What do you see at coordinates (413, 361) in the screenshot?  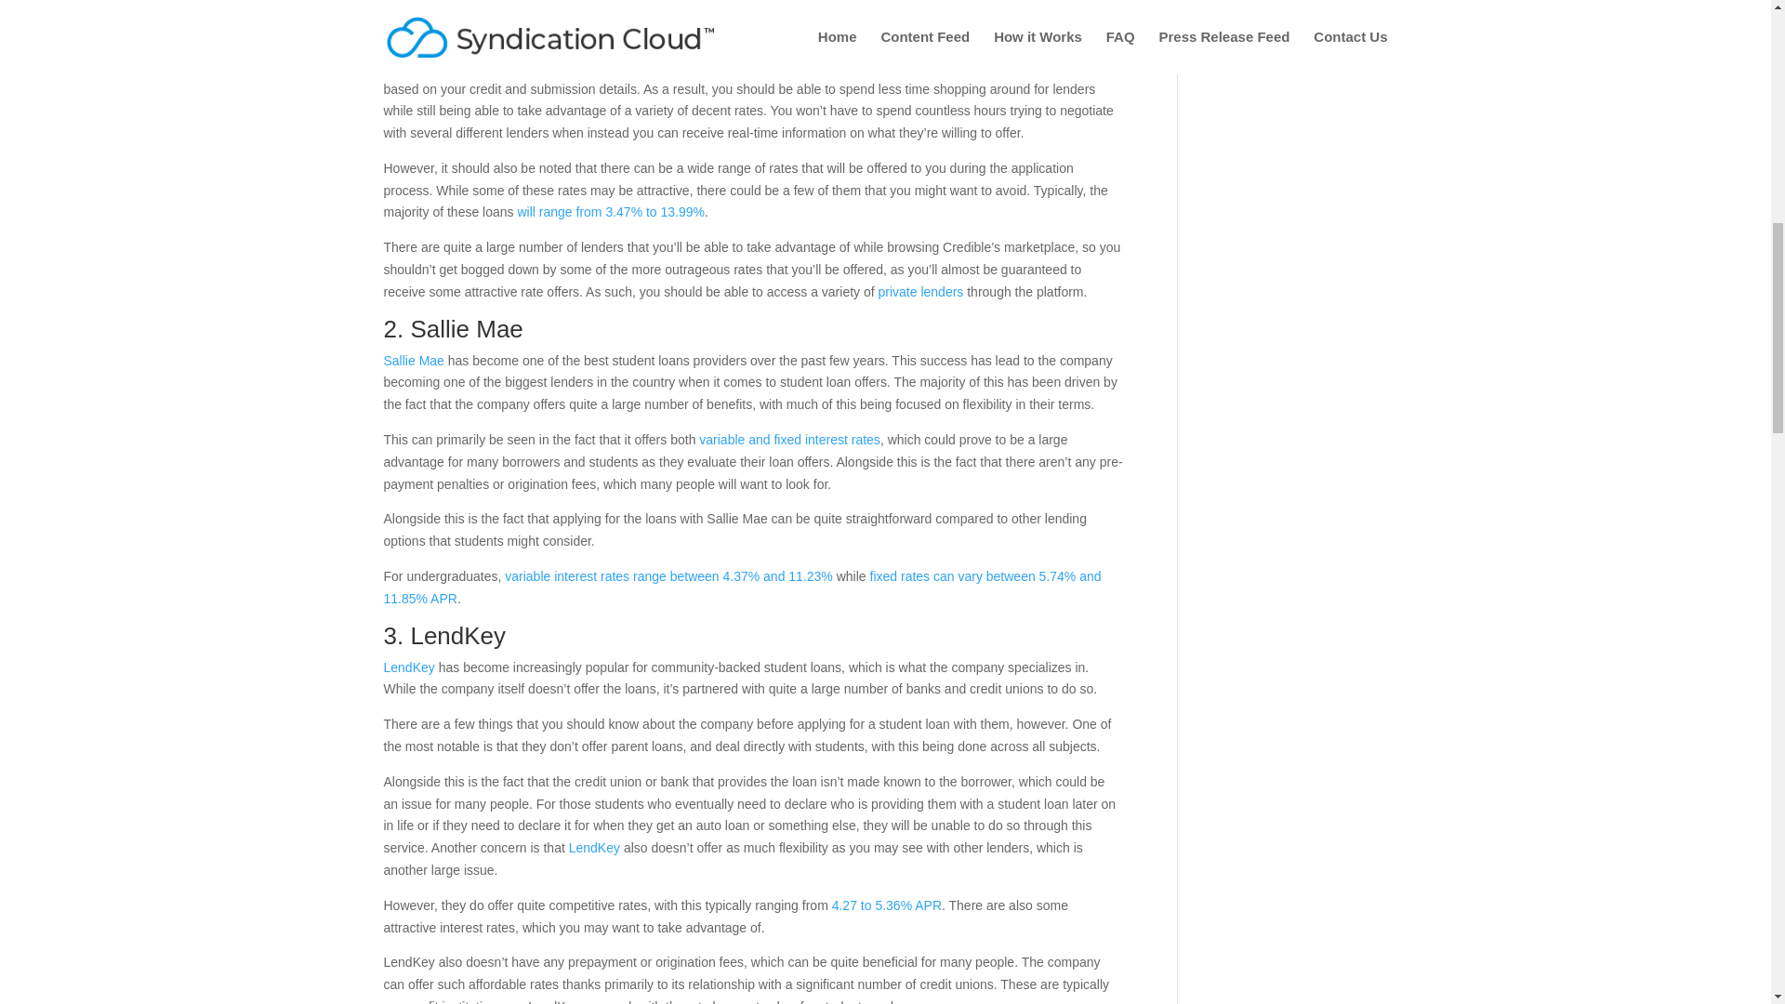 I see `Sallie Mae` at bounding box center [413, 361].